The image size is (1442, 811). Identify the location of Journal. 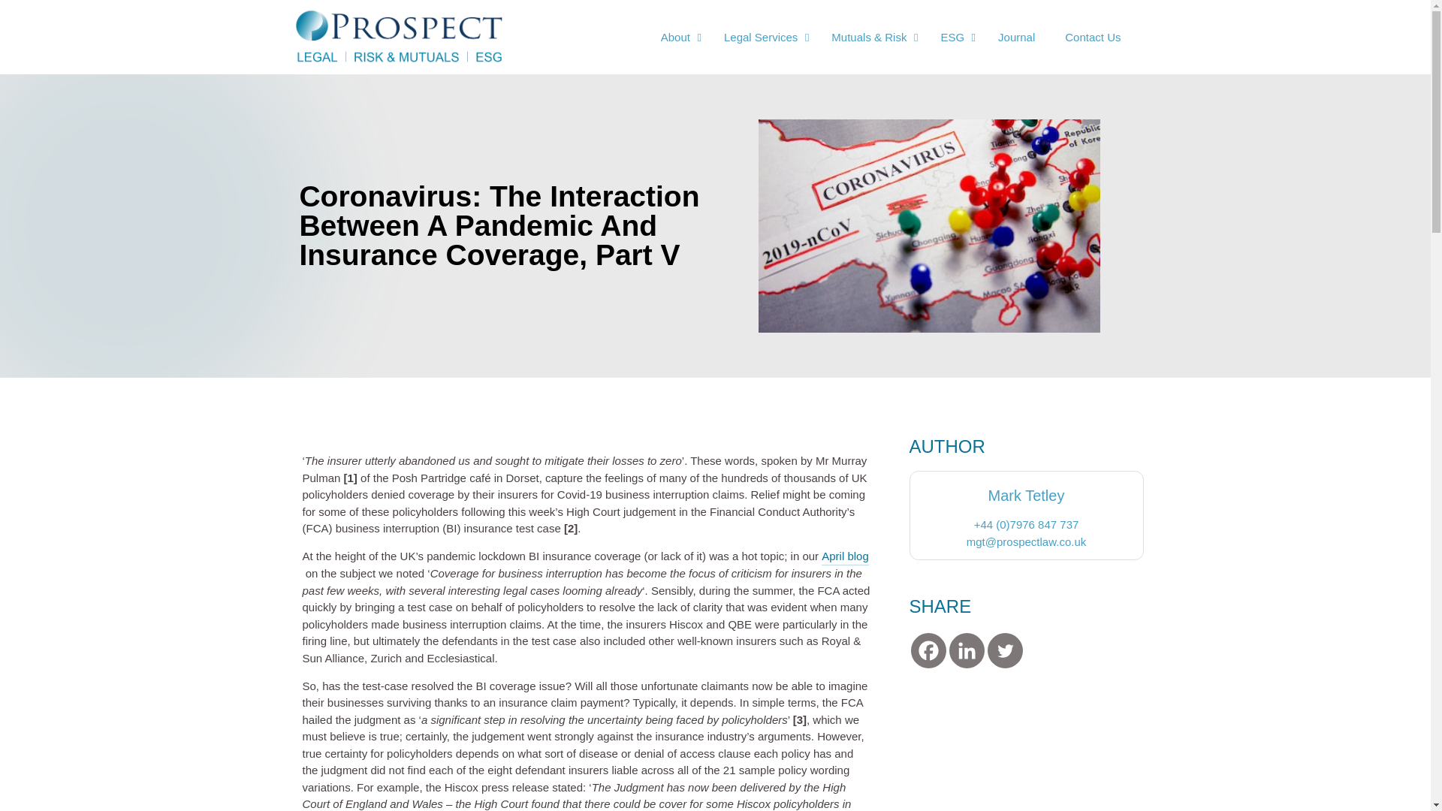
(1016, 37).